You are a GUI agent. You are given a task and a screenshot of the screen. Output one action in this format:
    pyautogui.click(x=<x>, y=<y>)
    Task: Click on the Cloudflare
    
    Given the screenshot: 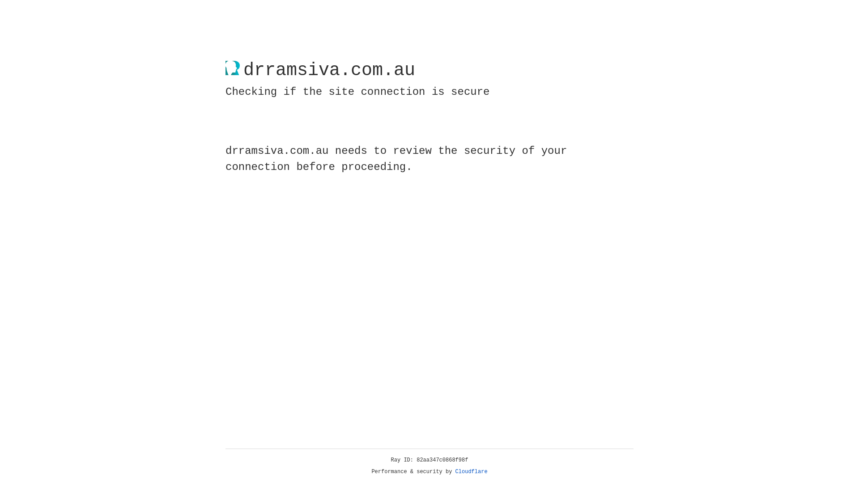 What is the action you would take?
    pyautogui.click(x=472, y=472)
    